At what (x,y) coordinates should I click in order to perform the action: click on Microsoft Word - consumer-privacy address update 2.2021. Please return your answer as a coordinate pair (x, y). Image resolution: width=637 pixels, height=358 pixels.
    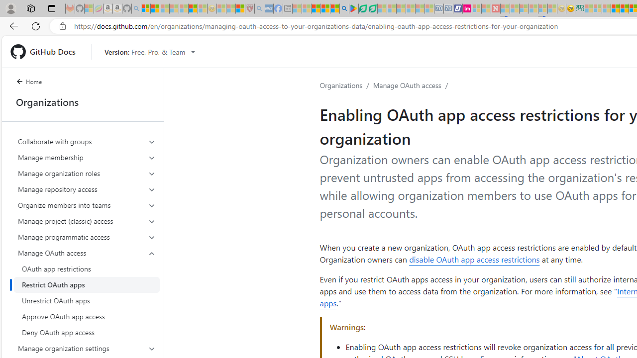
    Looking at the image, I should click on (372, 9).